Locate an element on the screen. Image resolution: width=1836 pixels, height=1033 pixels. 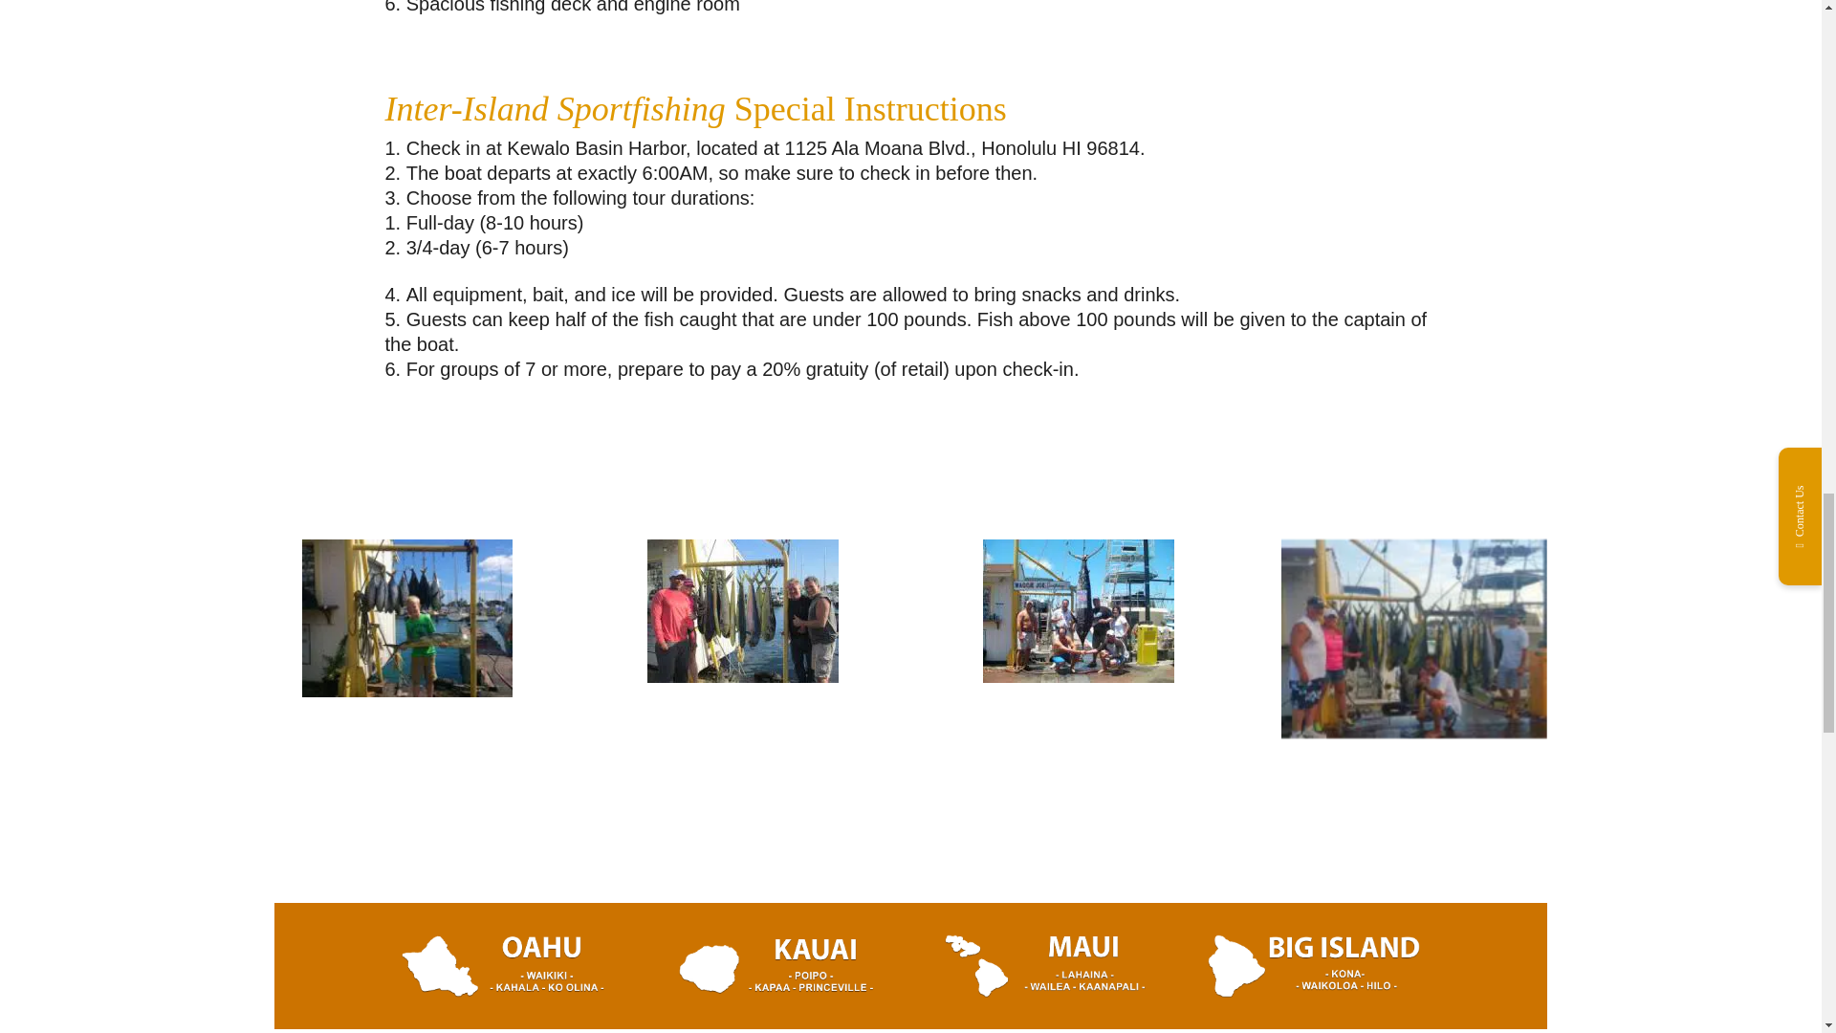
maui is located at coordinates (1044, 990).